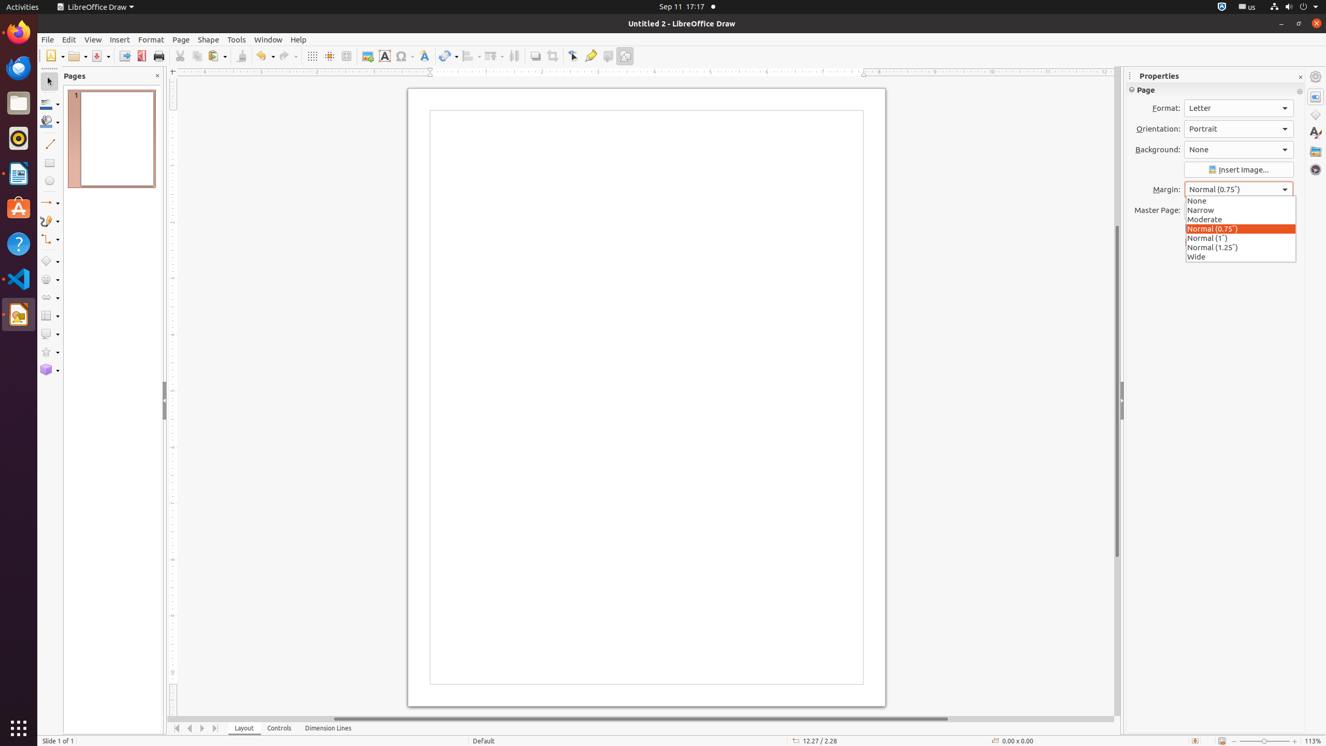  Describe the element at coordinates (1300, 92) in the screenshot. I see `More Options` at that location.